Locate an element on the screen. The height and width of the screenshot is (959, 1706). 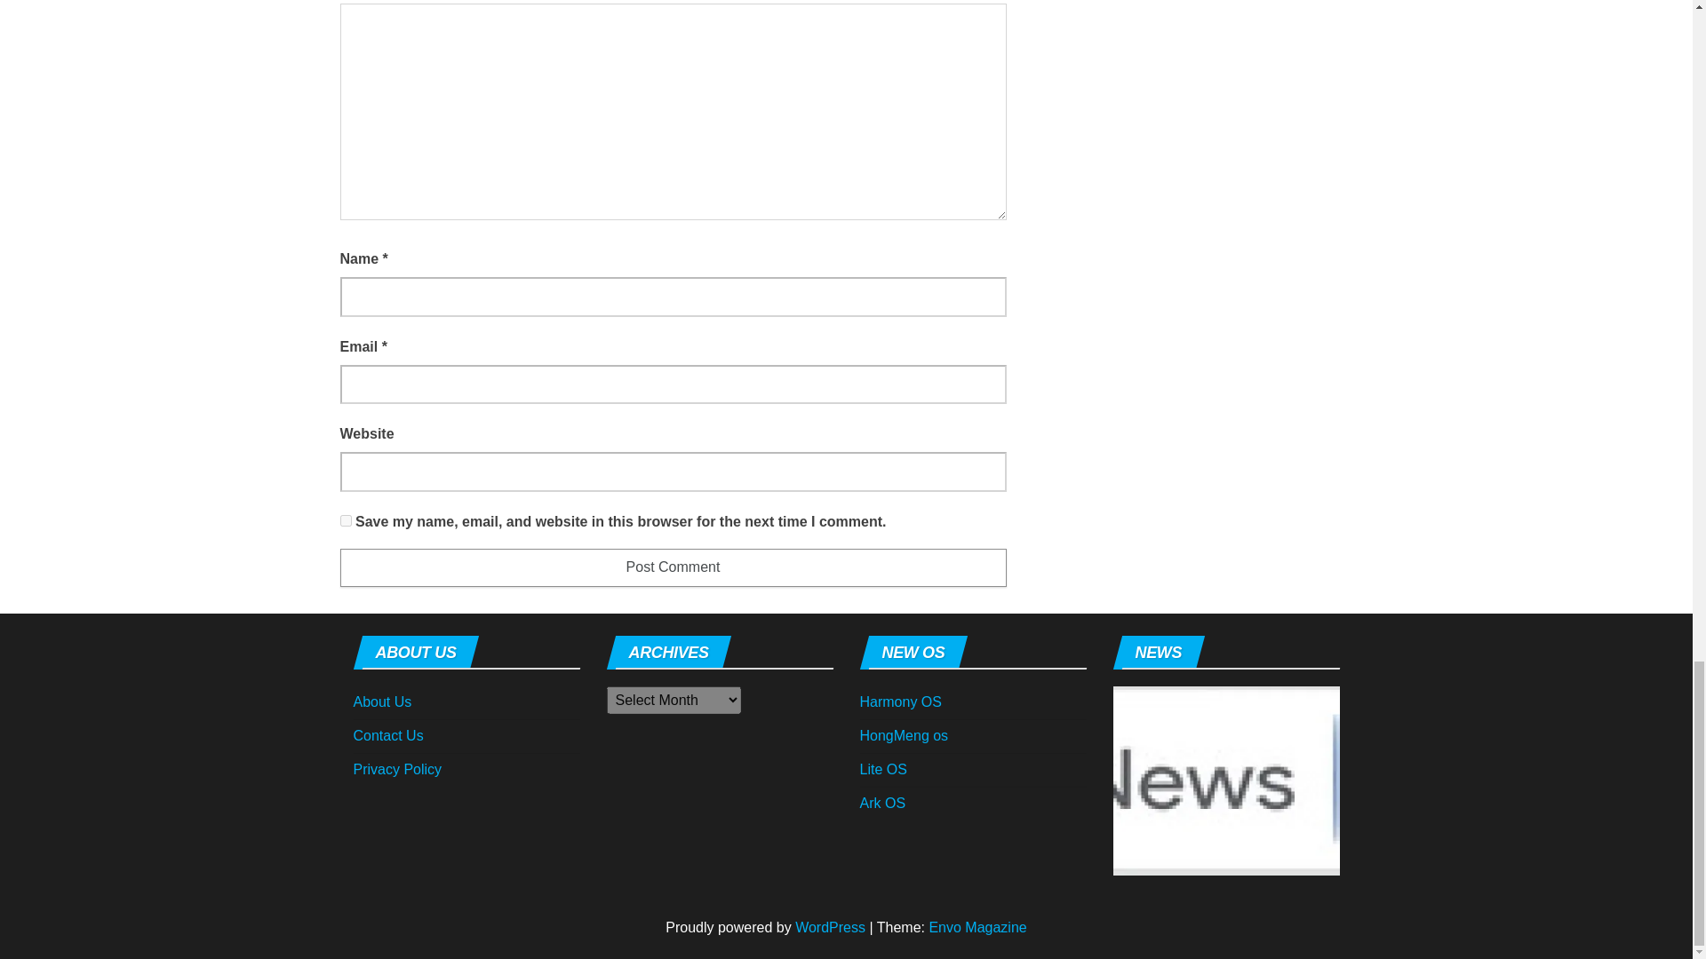
yes is located at coordinates (345, 520).